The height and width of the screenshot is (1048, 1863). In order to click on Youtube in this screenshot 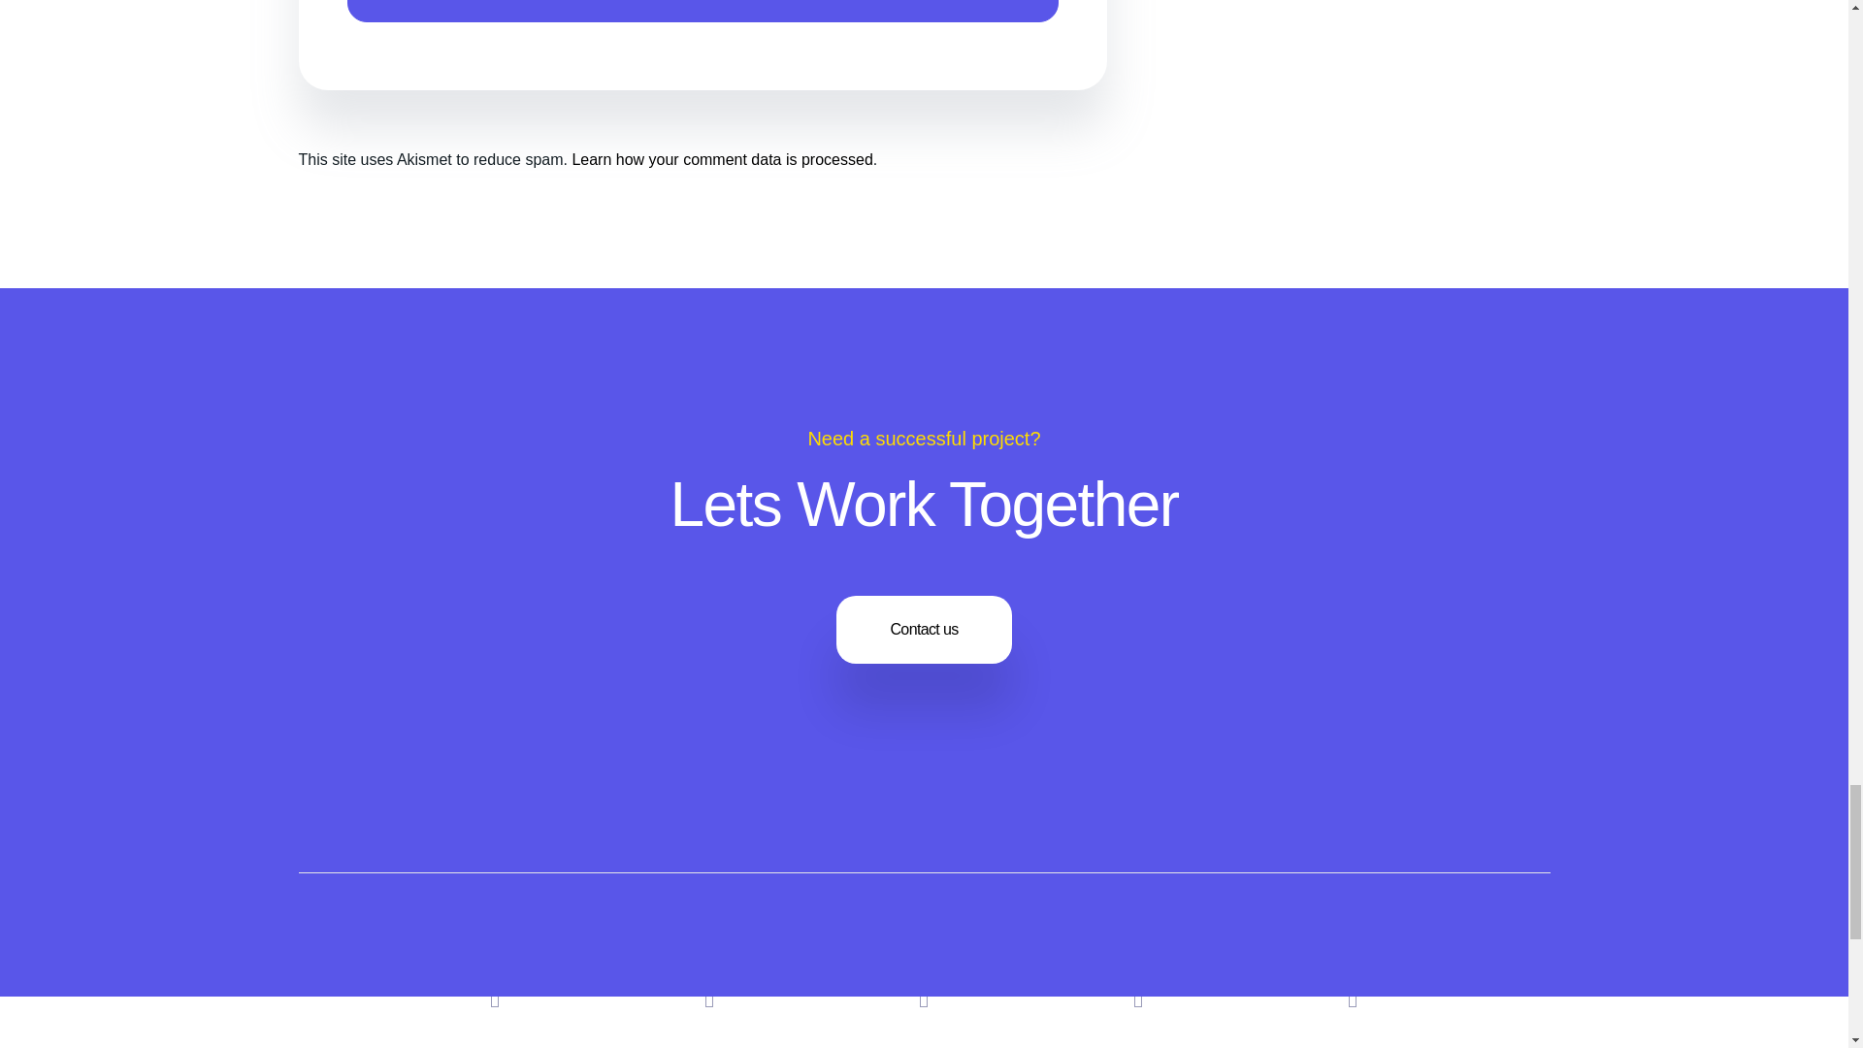, I will do `click(924, 998)`.